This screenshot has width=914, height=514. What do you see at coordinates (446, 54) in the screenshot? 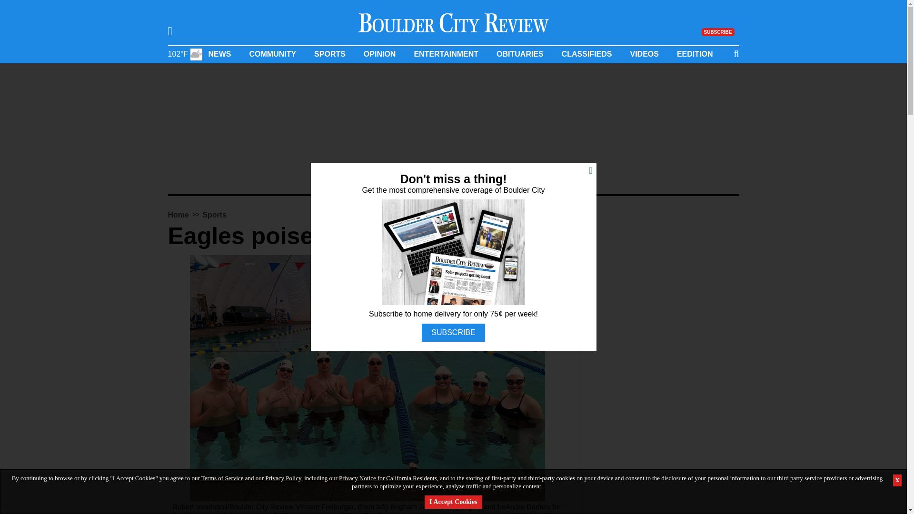
I see `ENTERTAINMENT` at bounding box center [446, 54].